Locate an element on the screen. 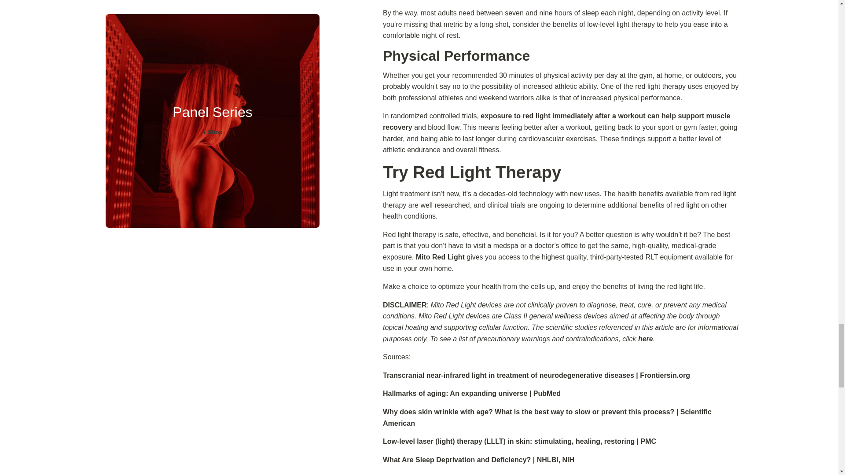 Image resolution: width=845 pixels, height=475 pixels. Mito Red Light is located at coordinates (440, 257).